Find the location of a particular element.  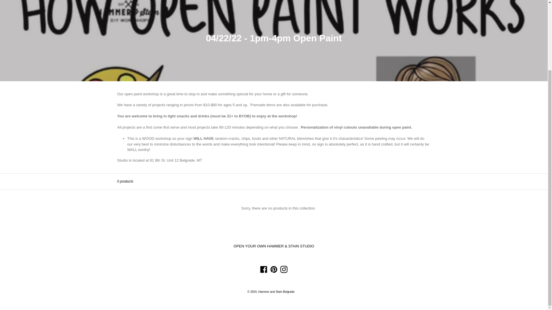

Hammer and Stain Belgrade on Facebook is located at coordinates (264, 269).